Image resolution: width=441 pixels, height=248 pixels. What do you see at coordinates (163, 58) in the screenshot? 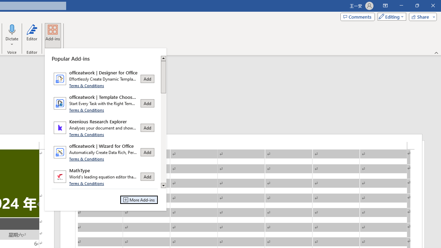
I see `Line up` at bounding box center [163, 58].